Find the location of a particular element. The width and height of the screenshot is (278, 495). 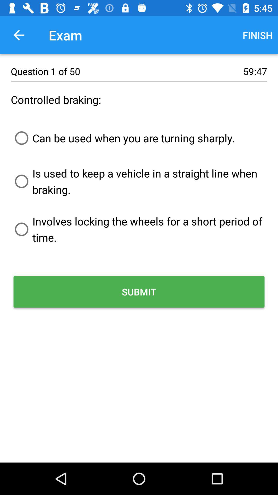

choose item below the can be used is located at coordinates (139, 181).